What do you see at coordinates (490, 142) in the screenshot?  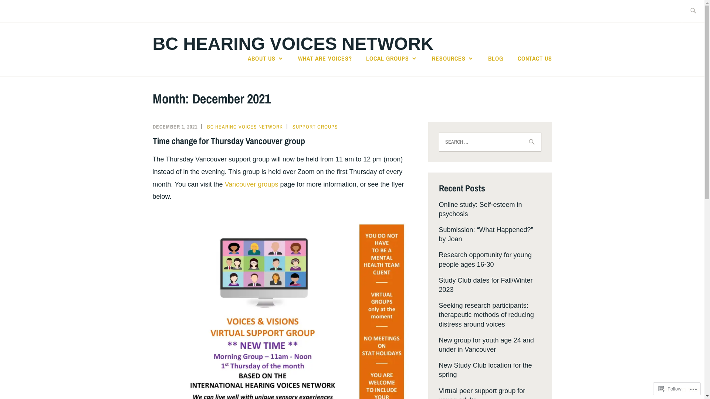 I see `Search for:` at bounding box center [490, 142].